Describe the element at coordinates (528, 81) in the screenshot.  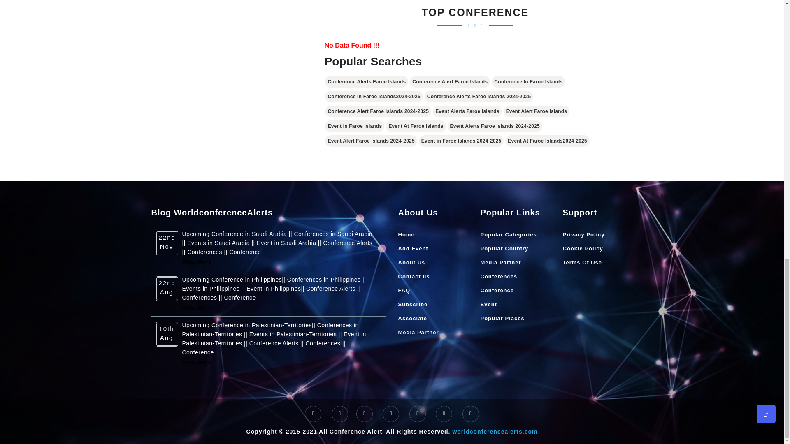
I see `Conference In Faroe Islands` at that location.